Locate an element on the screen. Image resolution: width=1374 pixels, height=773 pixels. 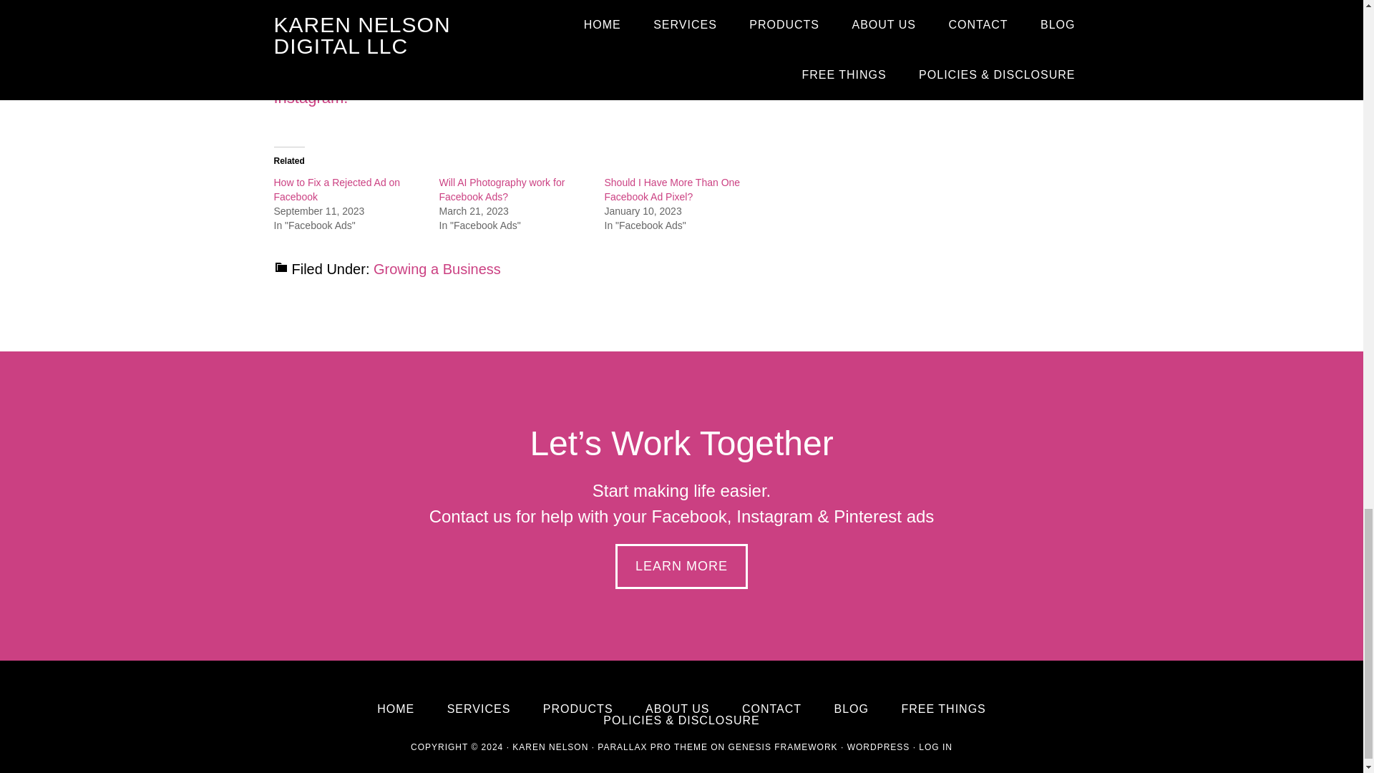
PRODUCTS is located at coordinates (578, 709).